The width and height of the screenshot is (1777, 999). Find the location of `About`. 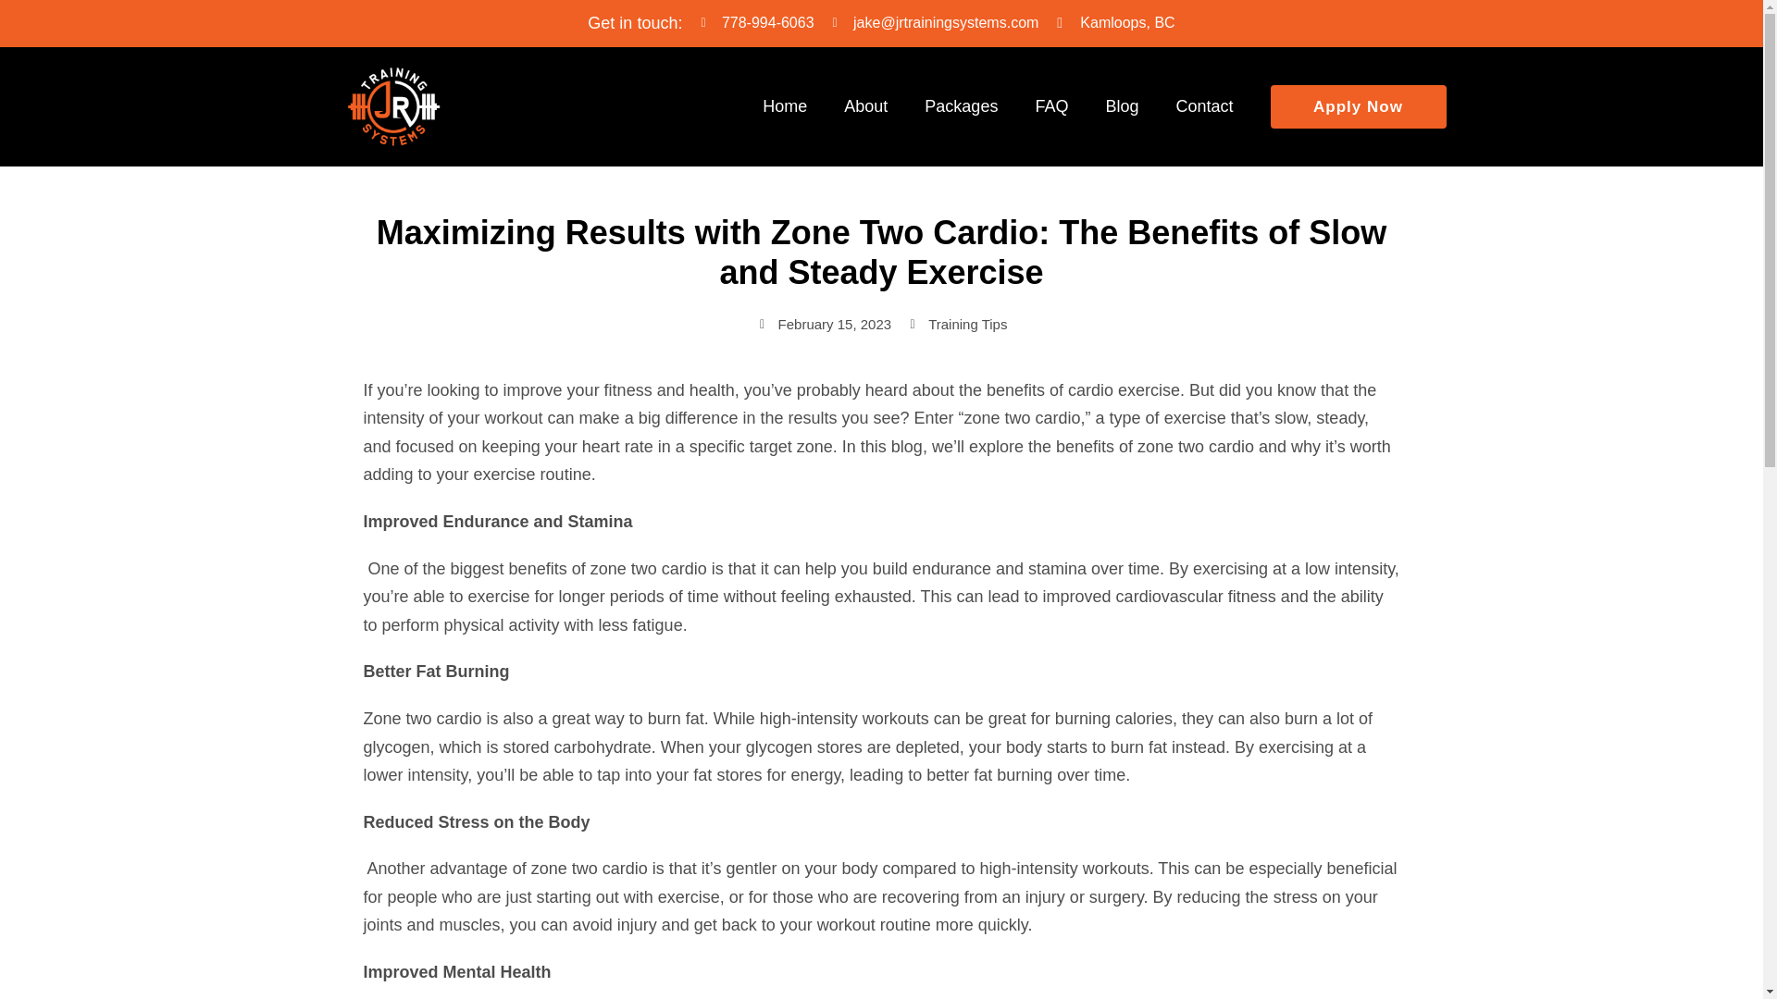

About is located at coordinates (866, 105).